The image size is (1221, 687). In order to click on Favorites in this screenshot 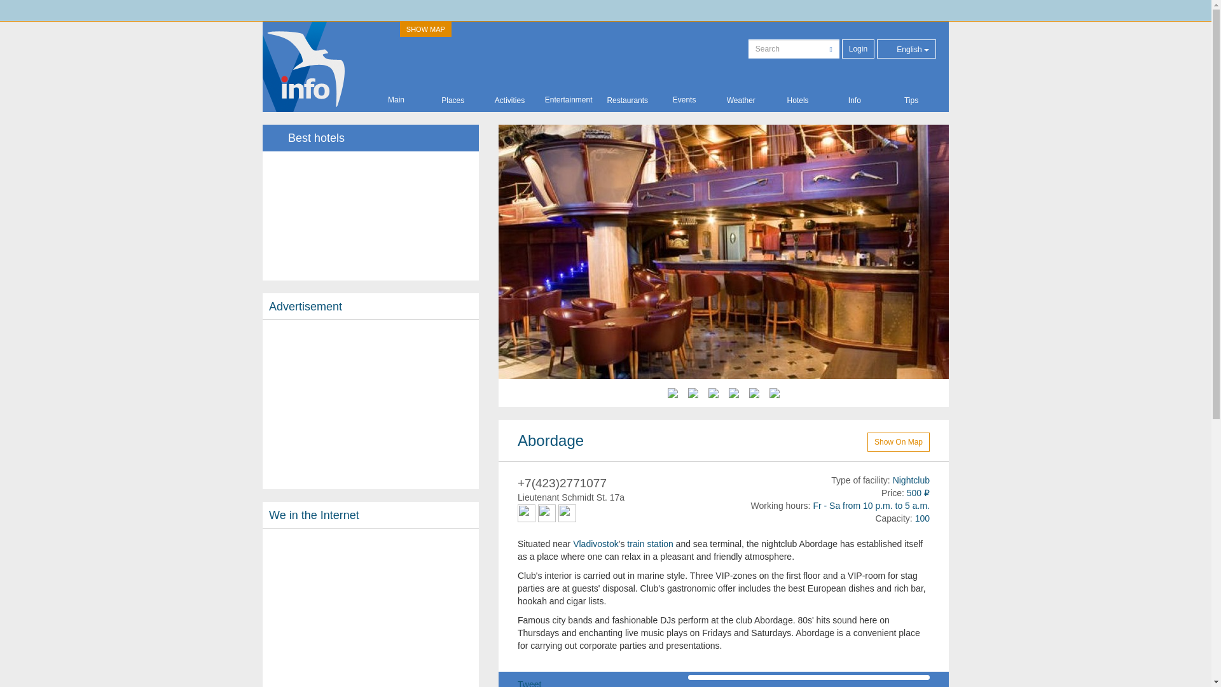, I will do `click(831, 440)`.